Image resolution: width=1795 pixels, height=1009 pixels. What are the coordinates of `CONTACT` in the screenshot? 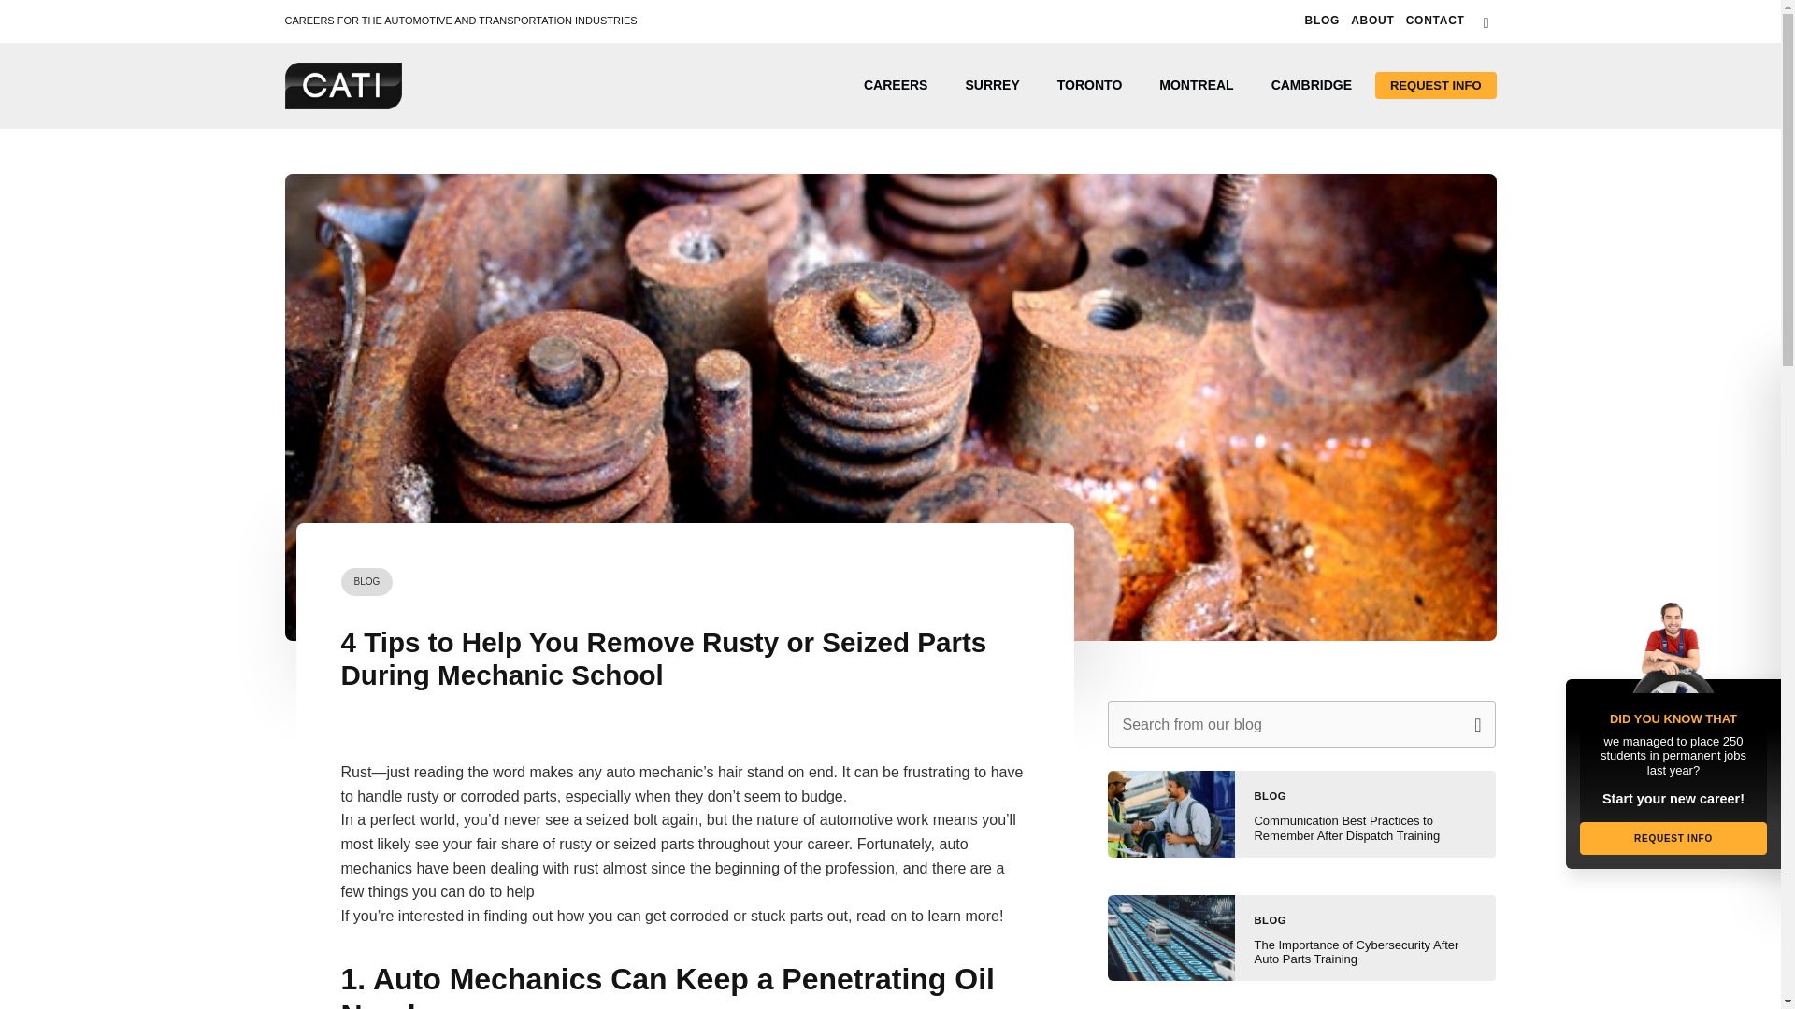 It's located at (1434, 21).